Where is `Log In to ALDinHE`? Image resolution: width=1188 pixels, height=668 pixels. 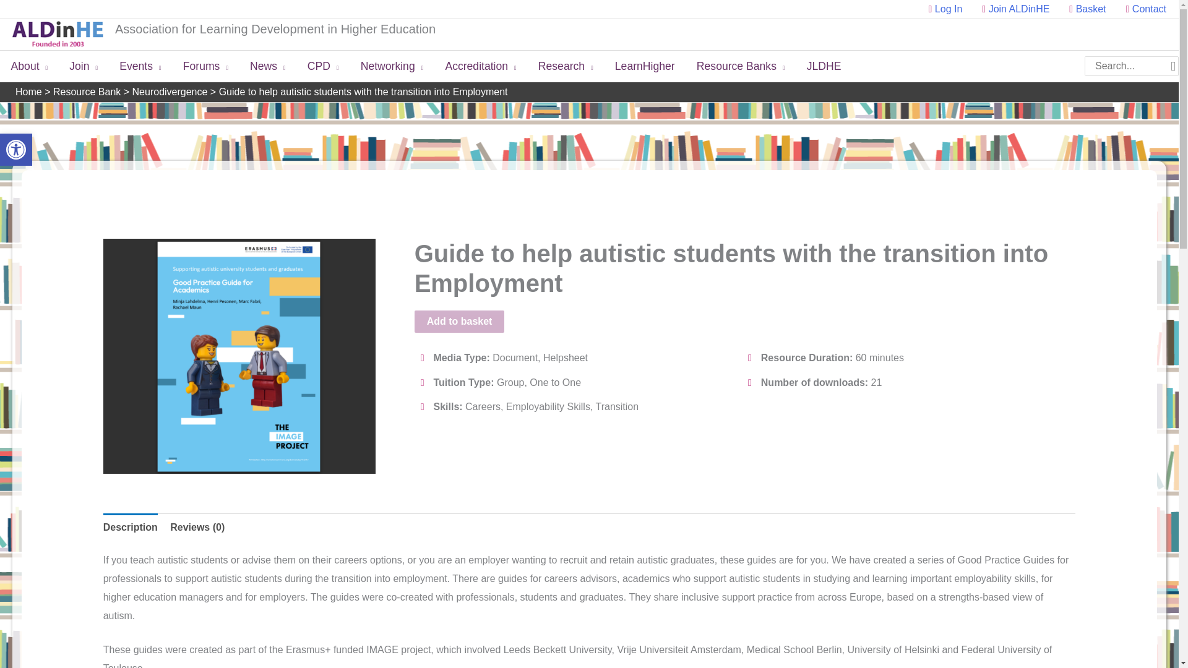
Log In to ALDinHE is located at coordinates (1087, 9).